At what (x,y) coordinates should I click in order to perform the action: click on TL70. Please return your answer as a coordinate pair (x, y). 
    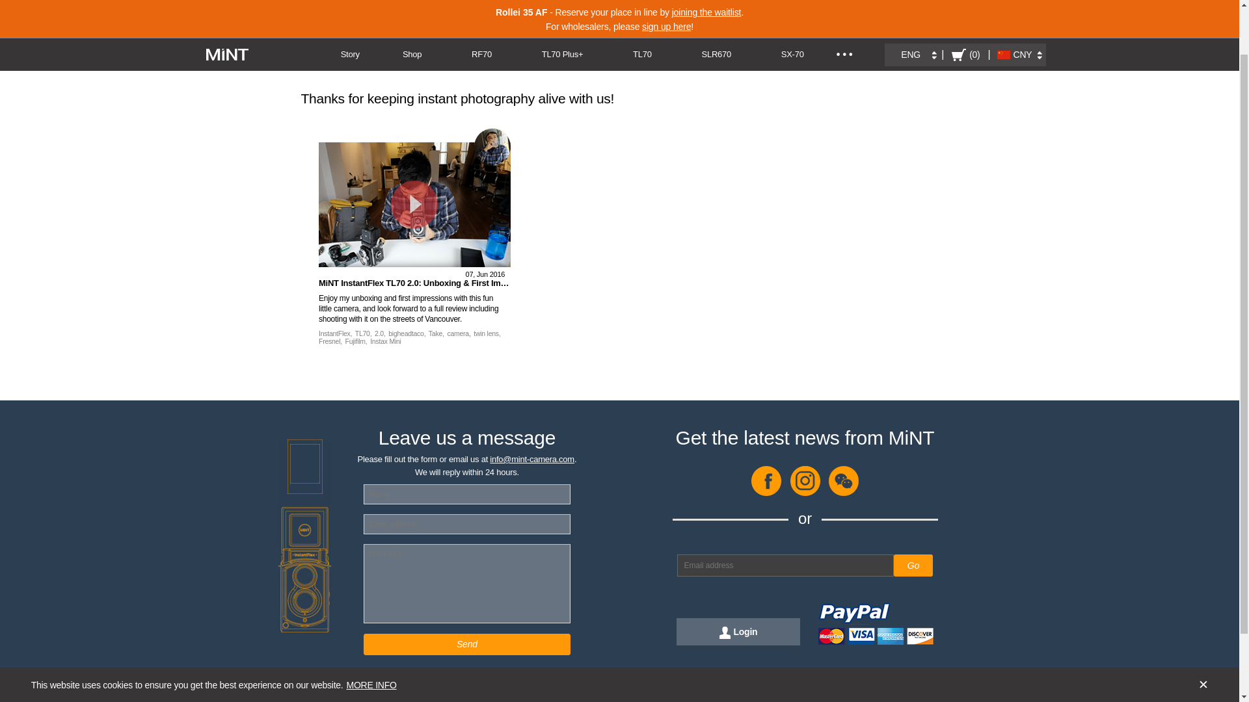
    Looking at the image, I should click on (643, 8).